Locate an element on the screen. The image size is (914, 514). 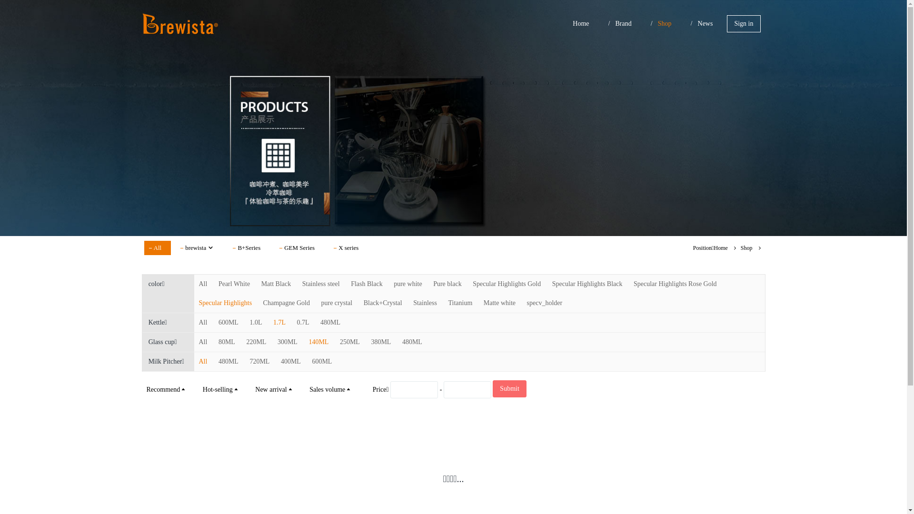
Shop is located at coordinates (746, 248).